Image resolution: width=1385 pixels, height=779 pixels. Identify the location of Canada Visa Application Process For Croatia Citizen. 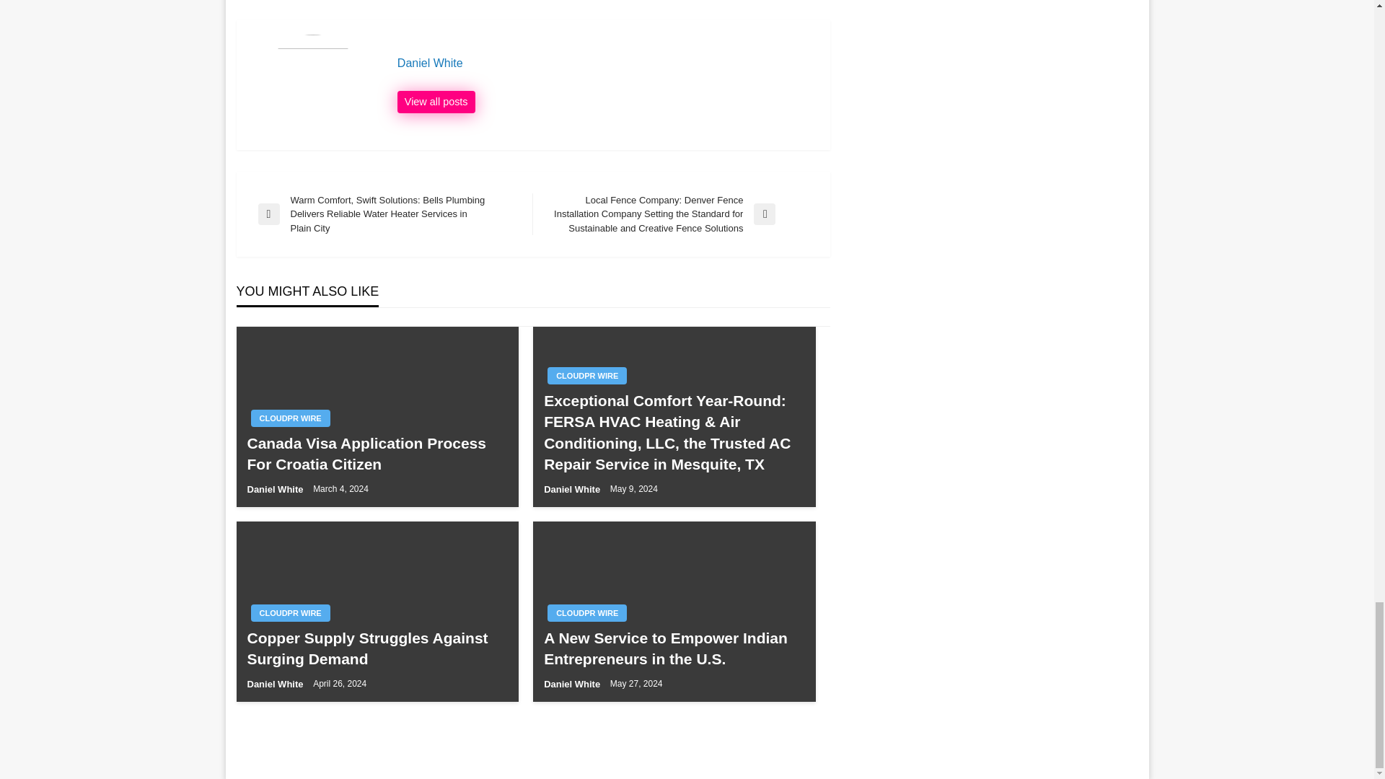
(377, 454).